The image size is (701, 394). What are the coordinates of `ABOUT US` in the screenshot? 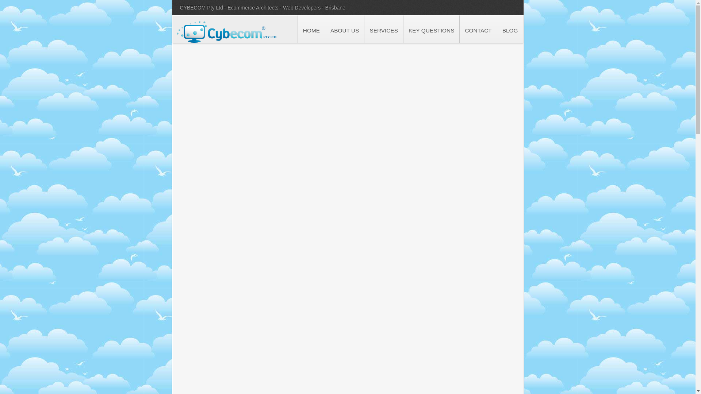 It's located at (345, 29).